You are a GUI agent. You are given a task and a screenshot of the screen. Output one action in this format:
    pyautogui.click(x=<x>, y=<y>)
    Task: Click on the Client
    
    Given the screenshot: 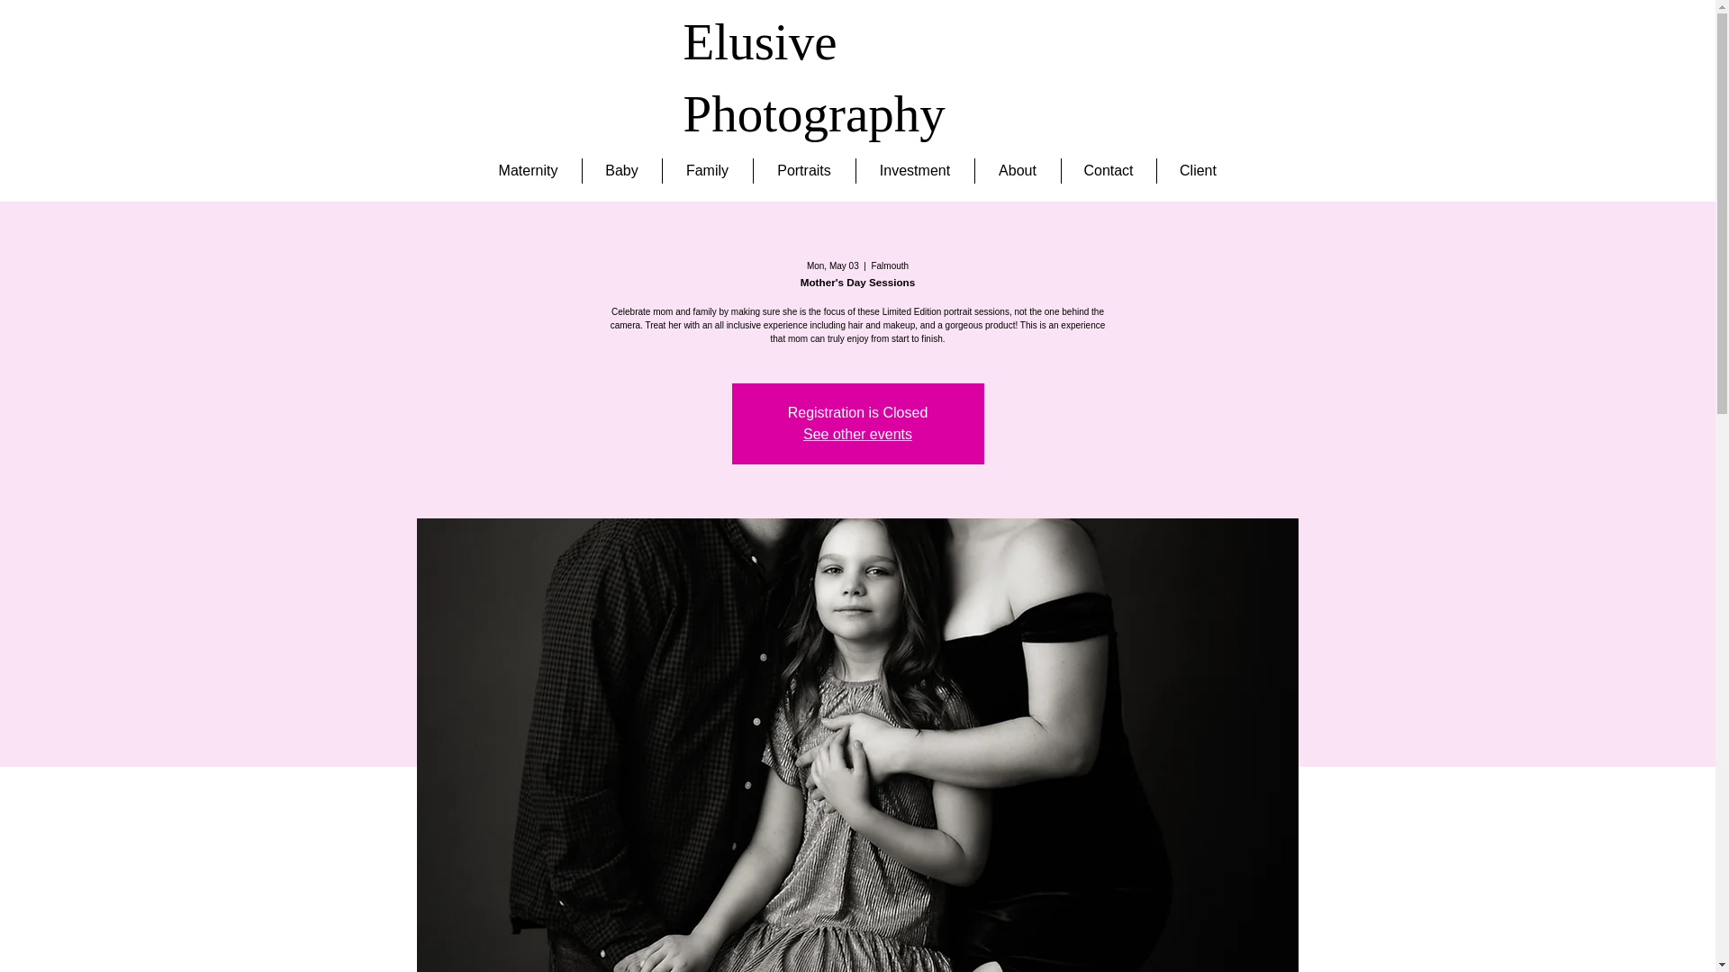 What is the action you would take?
    pyautogui.click(x=1198, y=171)
    